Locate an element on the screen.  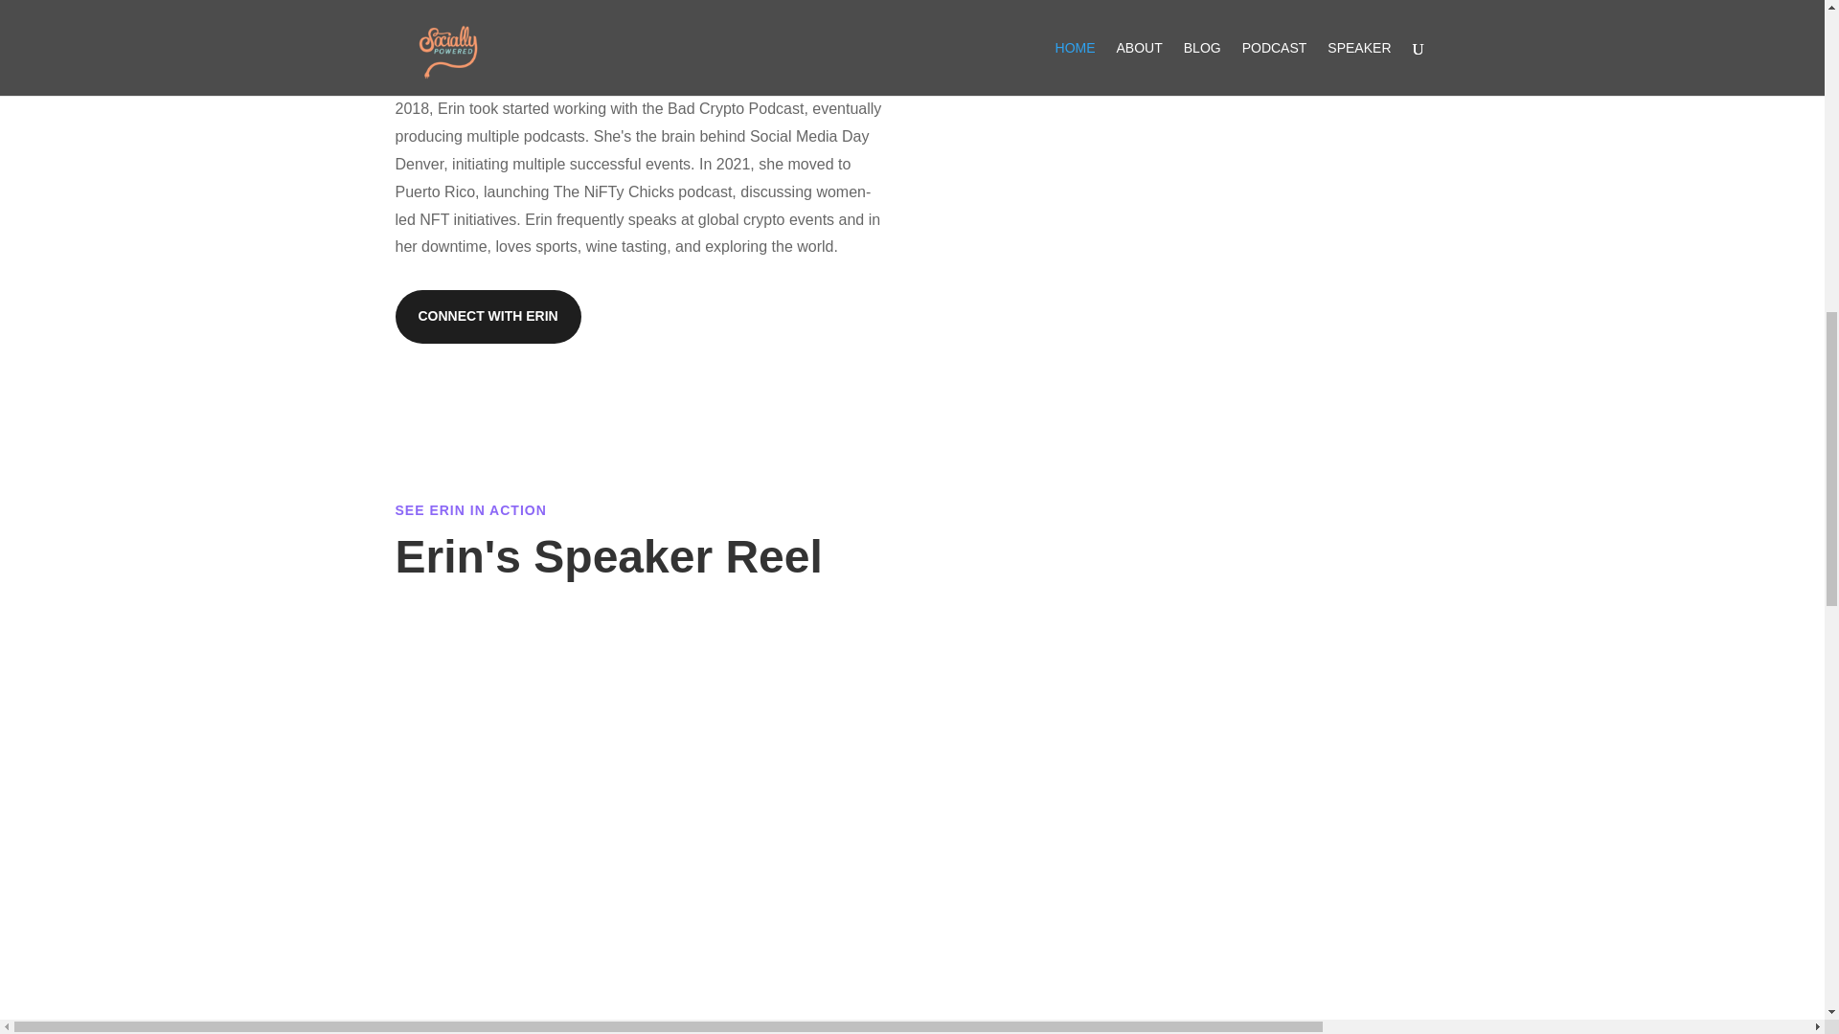
CONNECT WITH ERIN is located at coordinates (488, 316).